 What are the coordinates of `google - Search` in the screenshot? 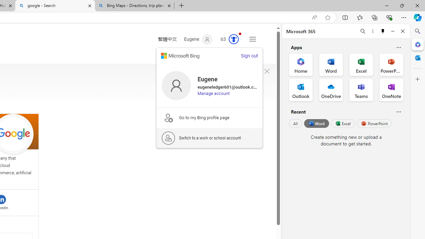 It's located at (55, 6).